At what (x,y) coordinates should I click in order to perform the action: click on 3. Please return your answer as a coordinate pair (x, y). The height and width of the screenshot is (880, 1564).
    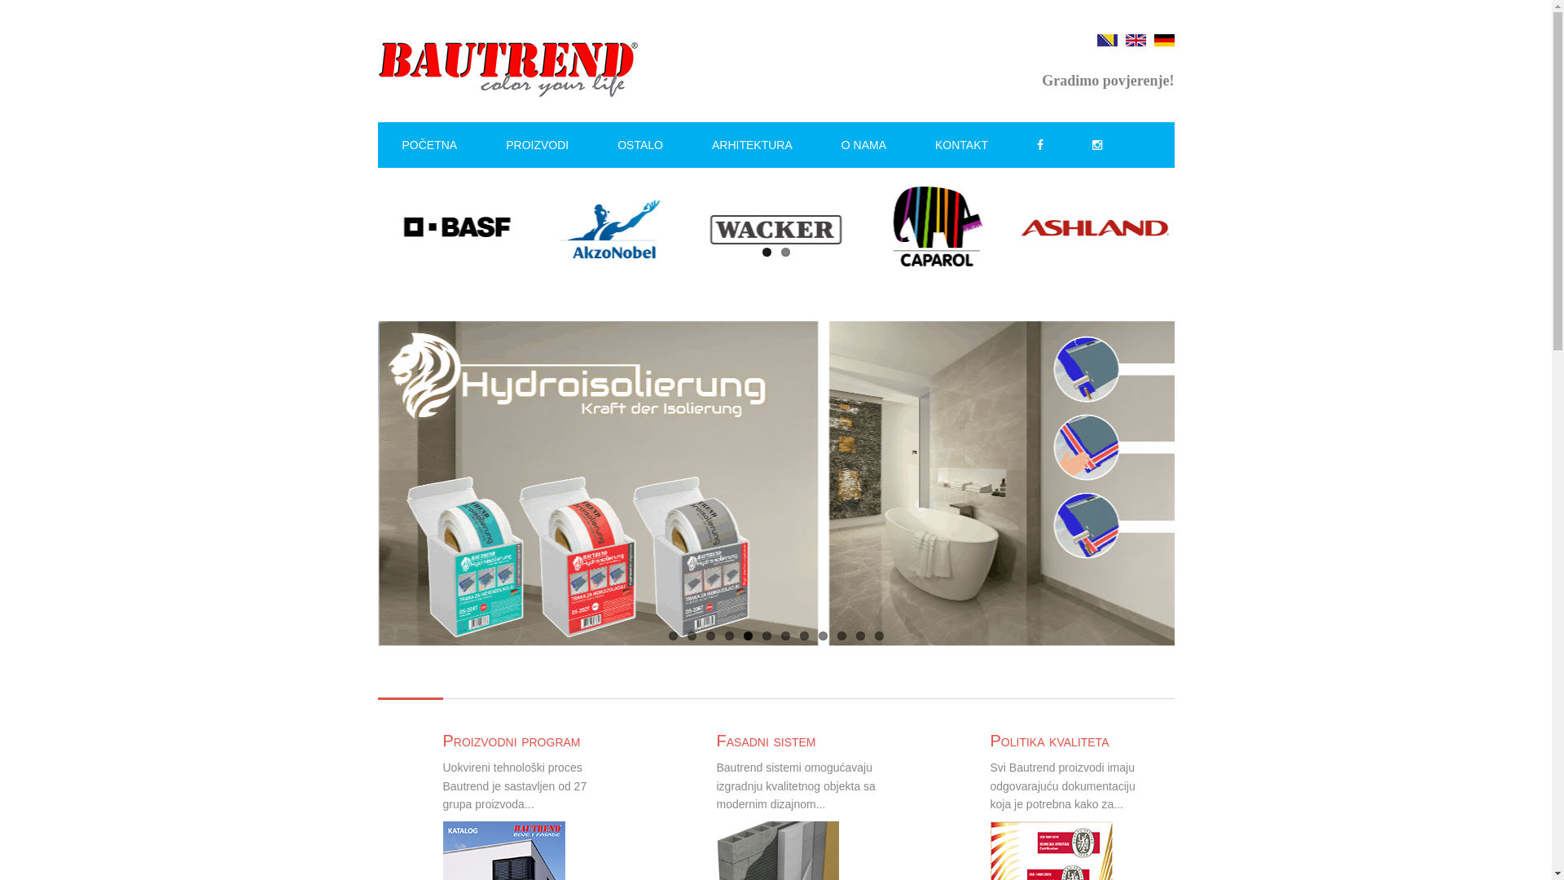
    Looking at the image, I should click on (710, 636).